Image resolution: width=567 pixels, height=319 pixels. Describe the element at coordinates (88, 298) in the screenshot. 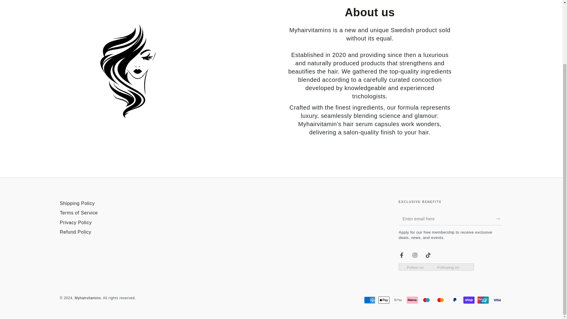

I see `Myhairvitamins` at that location.